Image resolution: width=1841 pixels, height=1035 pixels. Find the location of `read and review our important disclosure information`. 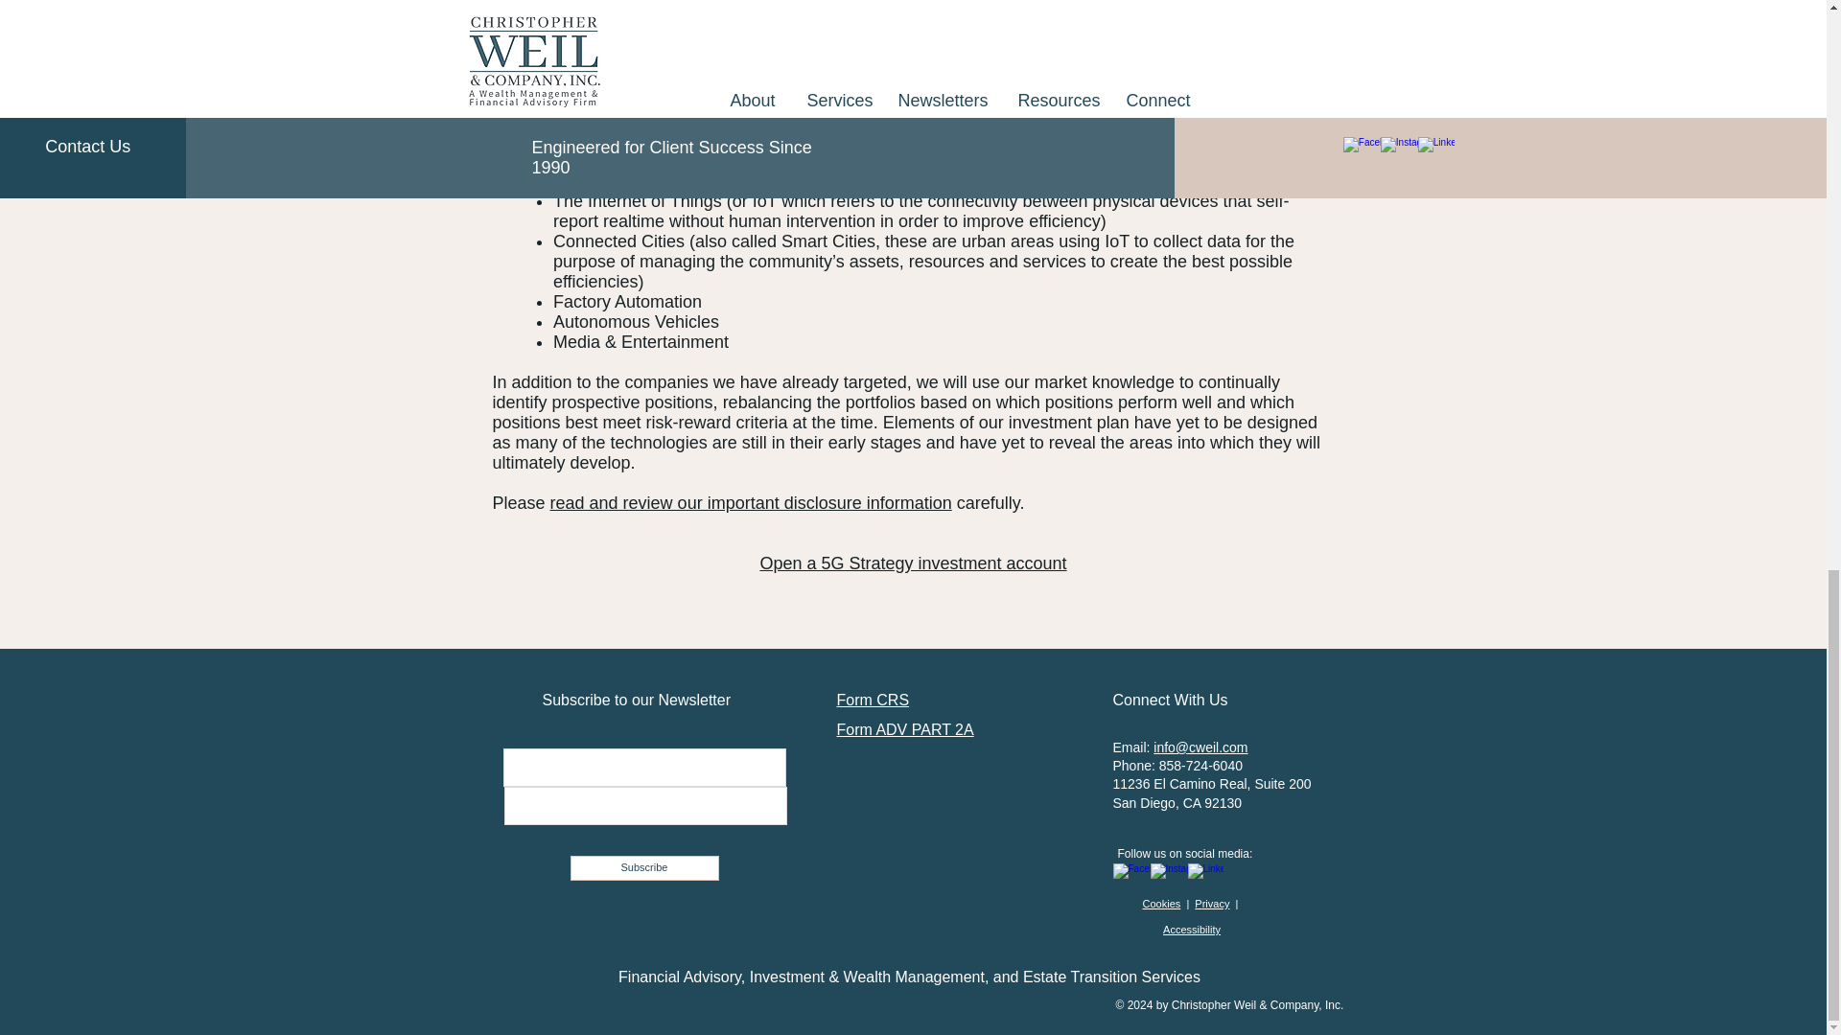

read and review our important disclosure information is located at coordinates (751, 502).